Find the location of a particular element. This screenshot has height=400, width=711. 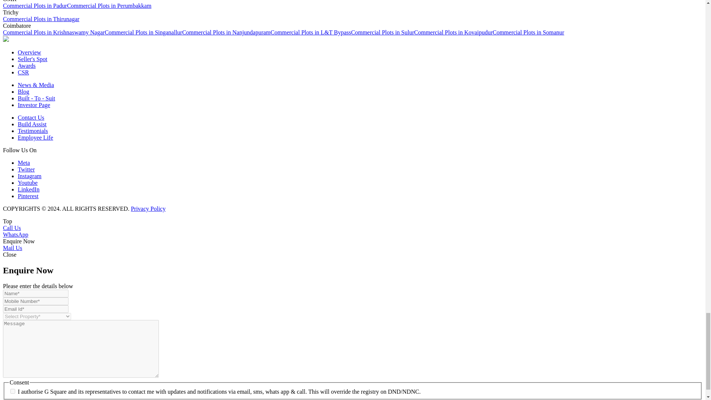

Instagram is located at coordinates (30, 176).